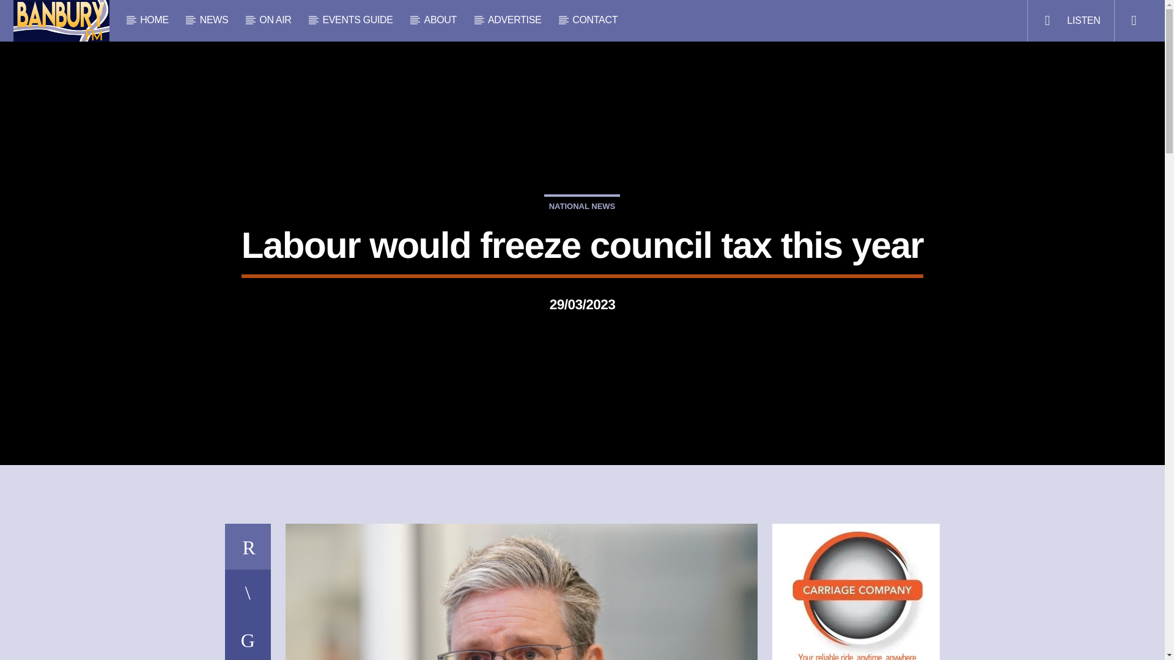  What do you see at coordinates (515, 20) in the screenshot?
I see `ADVERTISE` at bounding box center [515, 20].